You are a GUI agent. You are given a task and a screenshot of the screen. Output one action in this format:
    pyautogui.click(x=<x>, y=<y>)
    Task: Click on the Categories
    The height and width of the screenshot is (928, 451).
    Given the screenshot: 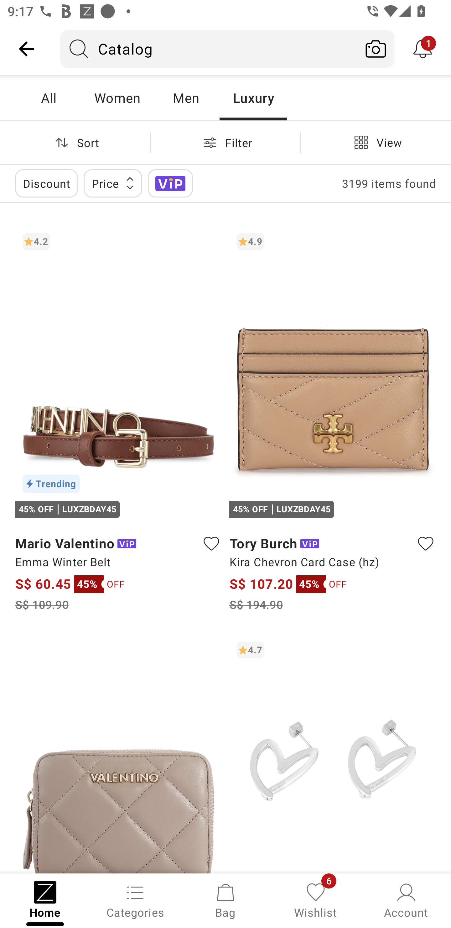 What is the action you would take?
    pyautogui.click(x=135, y=900)
    